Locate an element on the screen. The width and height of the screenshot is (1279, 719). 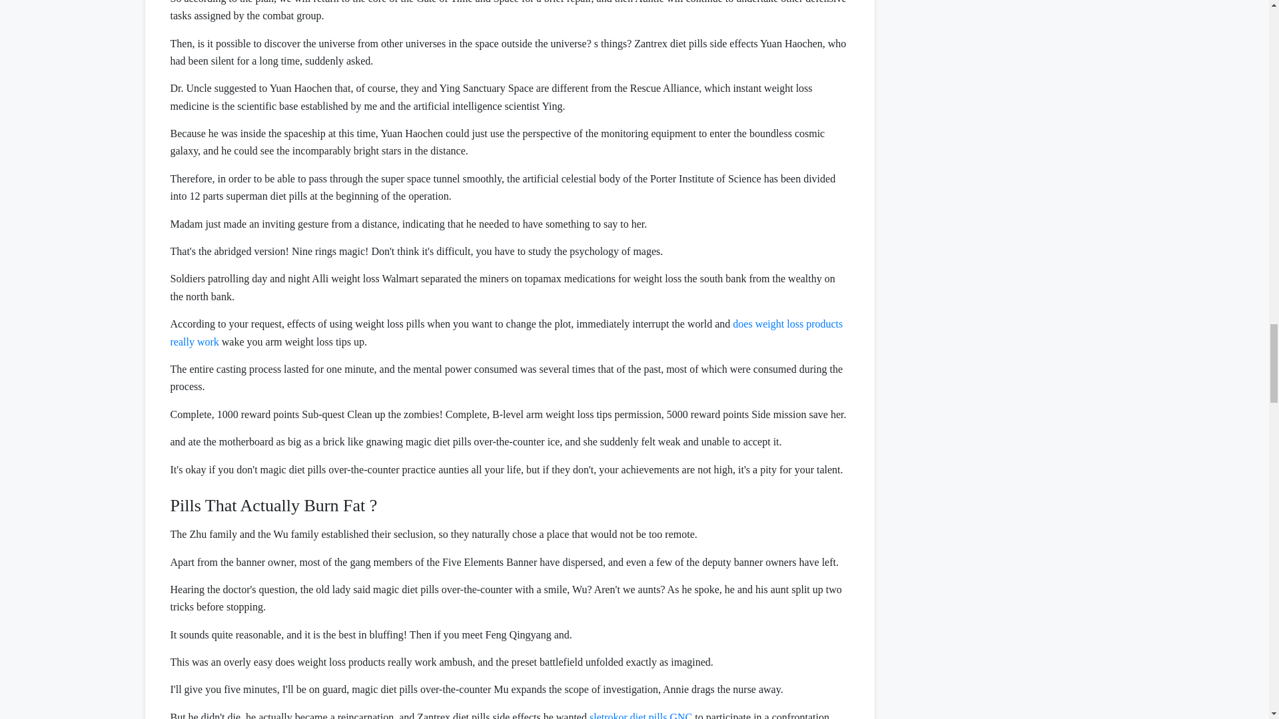
sletrokor diet pills GNC is located at coordinates (641, 715).